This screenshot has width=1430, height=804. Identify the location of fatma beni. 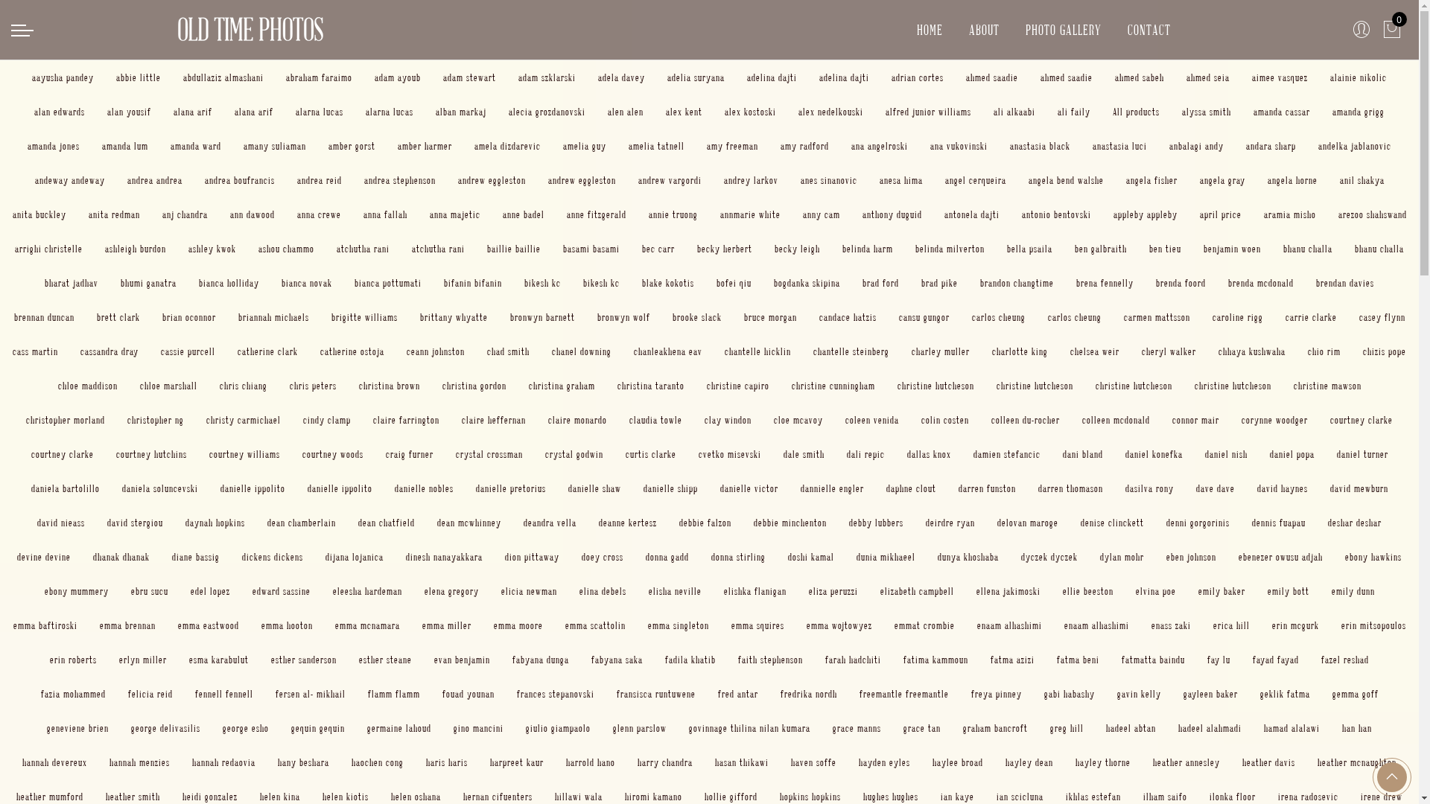
(1078, 659).